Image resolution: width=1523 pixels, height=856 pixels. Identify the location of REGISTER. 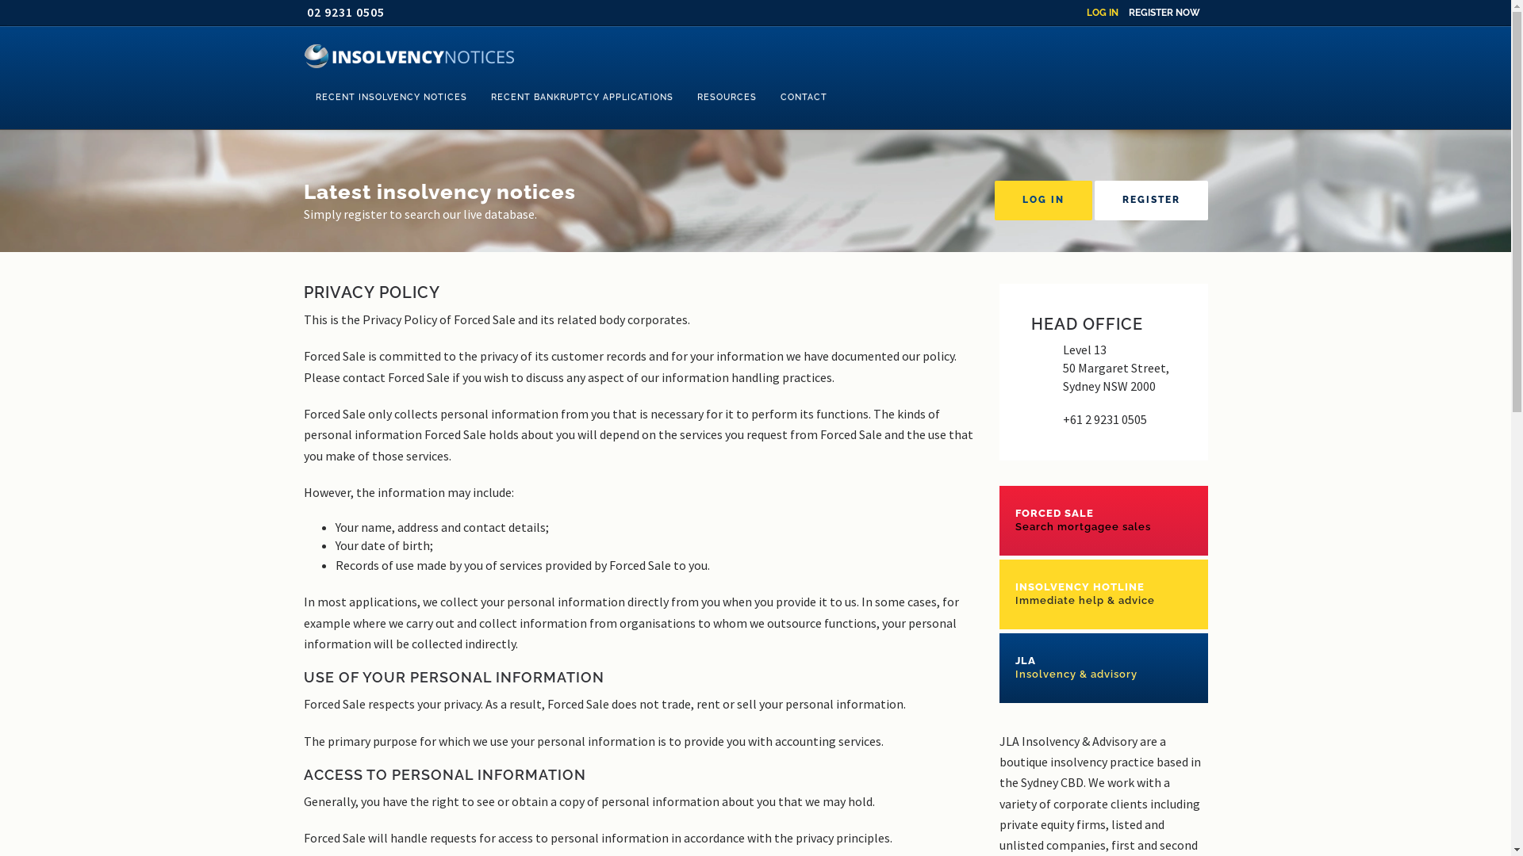
(1152, 201).